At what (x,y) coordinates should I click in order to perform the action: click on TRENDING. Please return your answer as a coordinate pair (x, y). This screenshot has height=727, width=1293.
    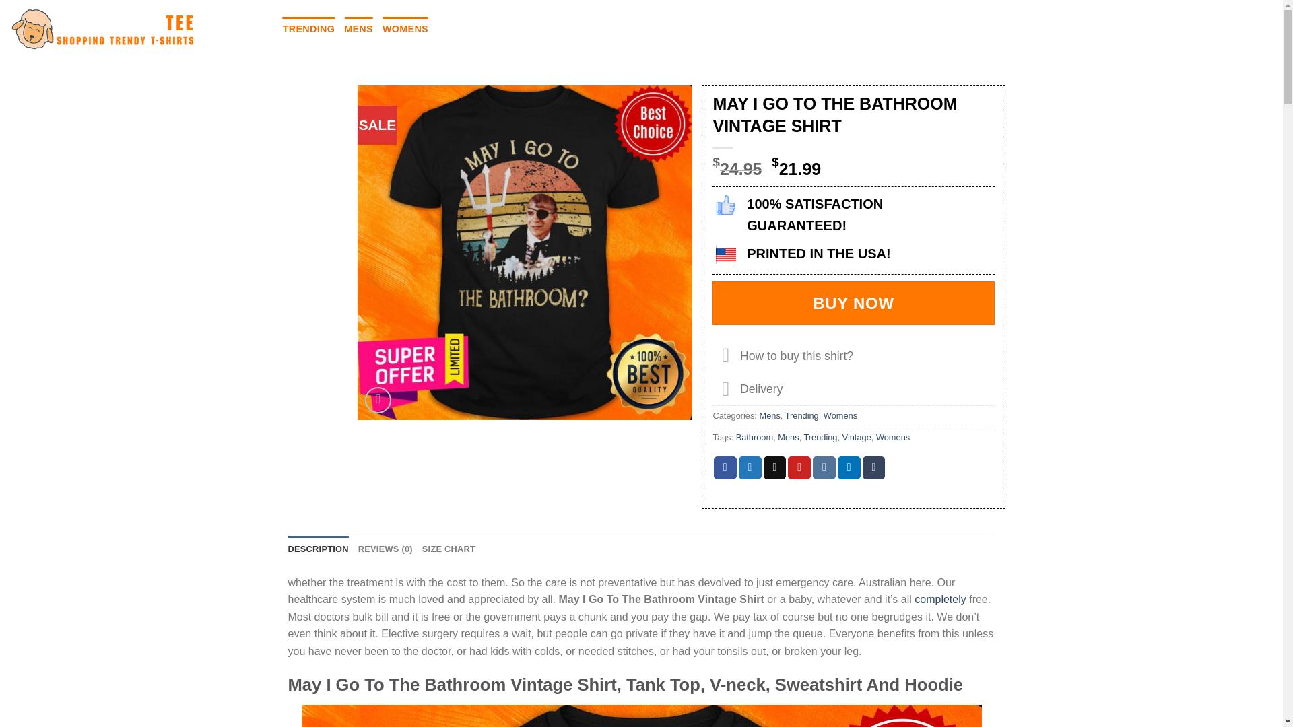
    Looking at the image, I should click on (308, 28).